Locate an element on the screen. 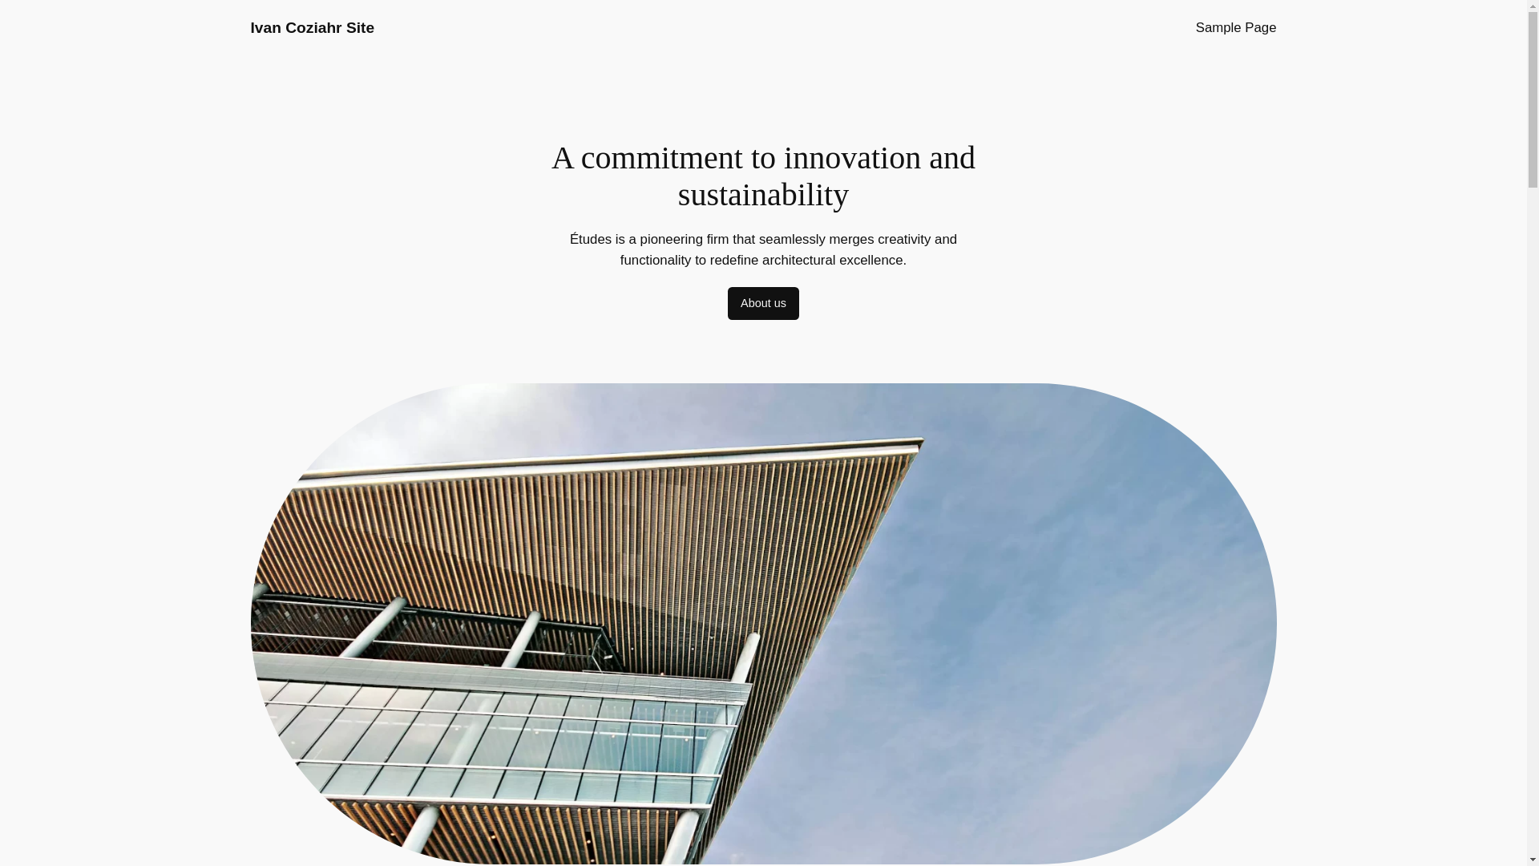 Image resolution: width=1539 pixels, height=866 pixels. About us is located at coordinates (763, 303).